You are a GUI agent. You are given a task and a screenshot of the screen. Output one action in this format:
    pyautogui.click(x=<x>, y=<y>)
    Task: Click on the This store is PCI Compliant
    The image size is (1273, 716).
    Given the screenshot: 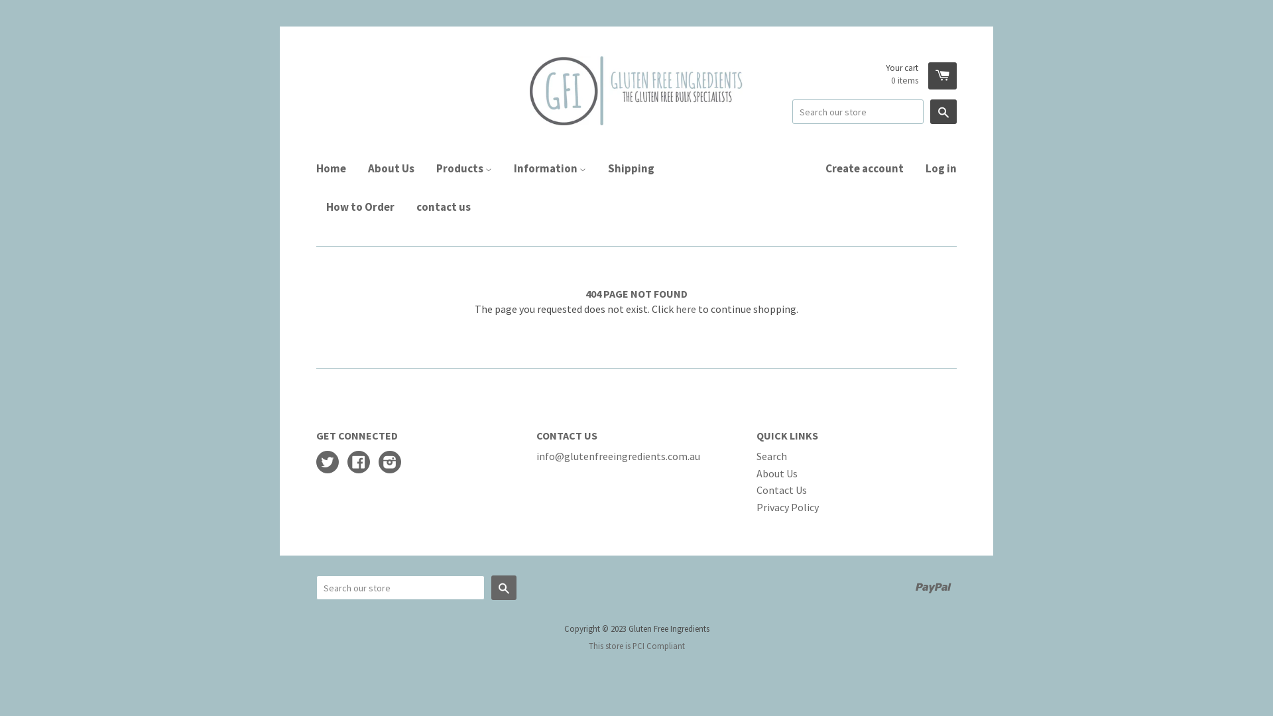 What is the action you would take?
    pyautogui.click(x=636, y=646)
    